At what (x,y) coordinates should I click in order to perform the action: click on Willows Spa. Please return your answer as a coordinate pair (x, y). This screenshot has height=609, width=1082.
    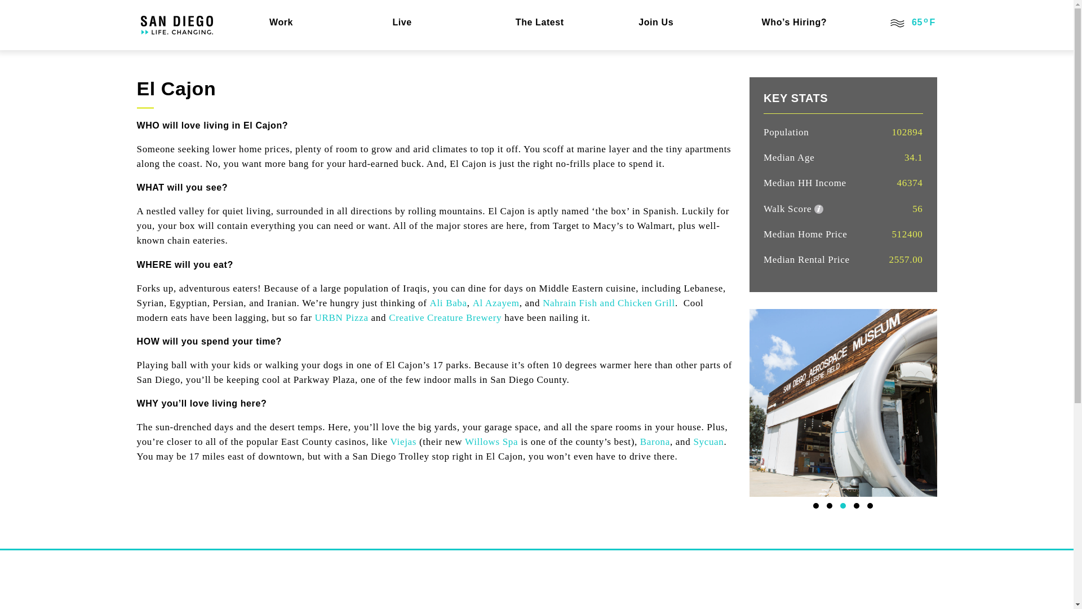
    Looking at the image, I should click on (491, 442).